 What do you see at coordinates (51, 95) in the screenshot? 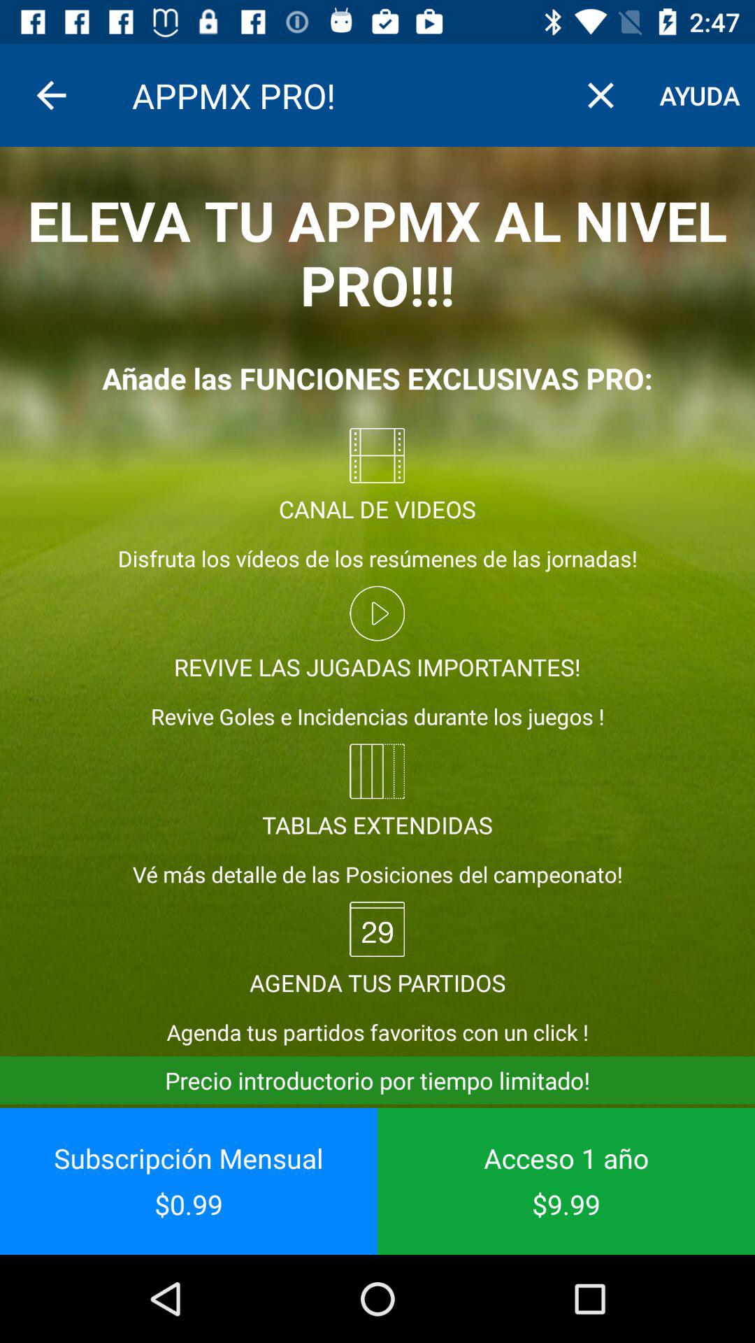
I see `tap the item to the left of the appmx pro! icon` at bounding box center [51, 95].